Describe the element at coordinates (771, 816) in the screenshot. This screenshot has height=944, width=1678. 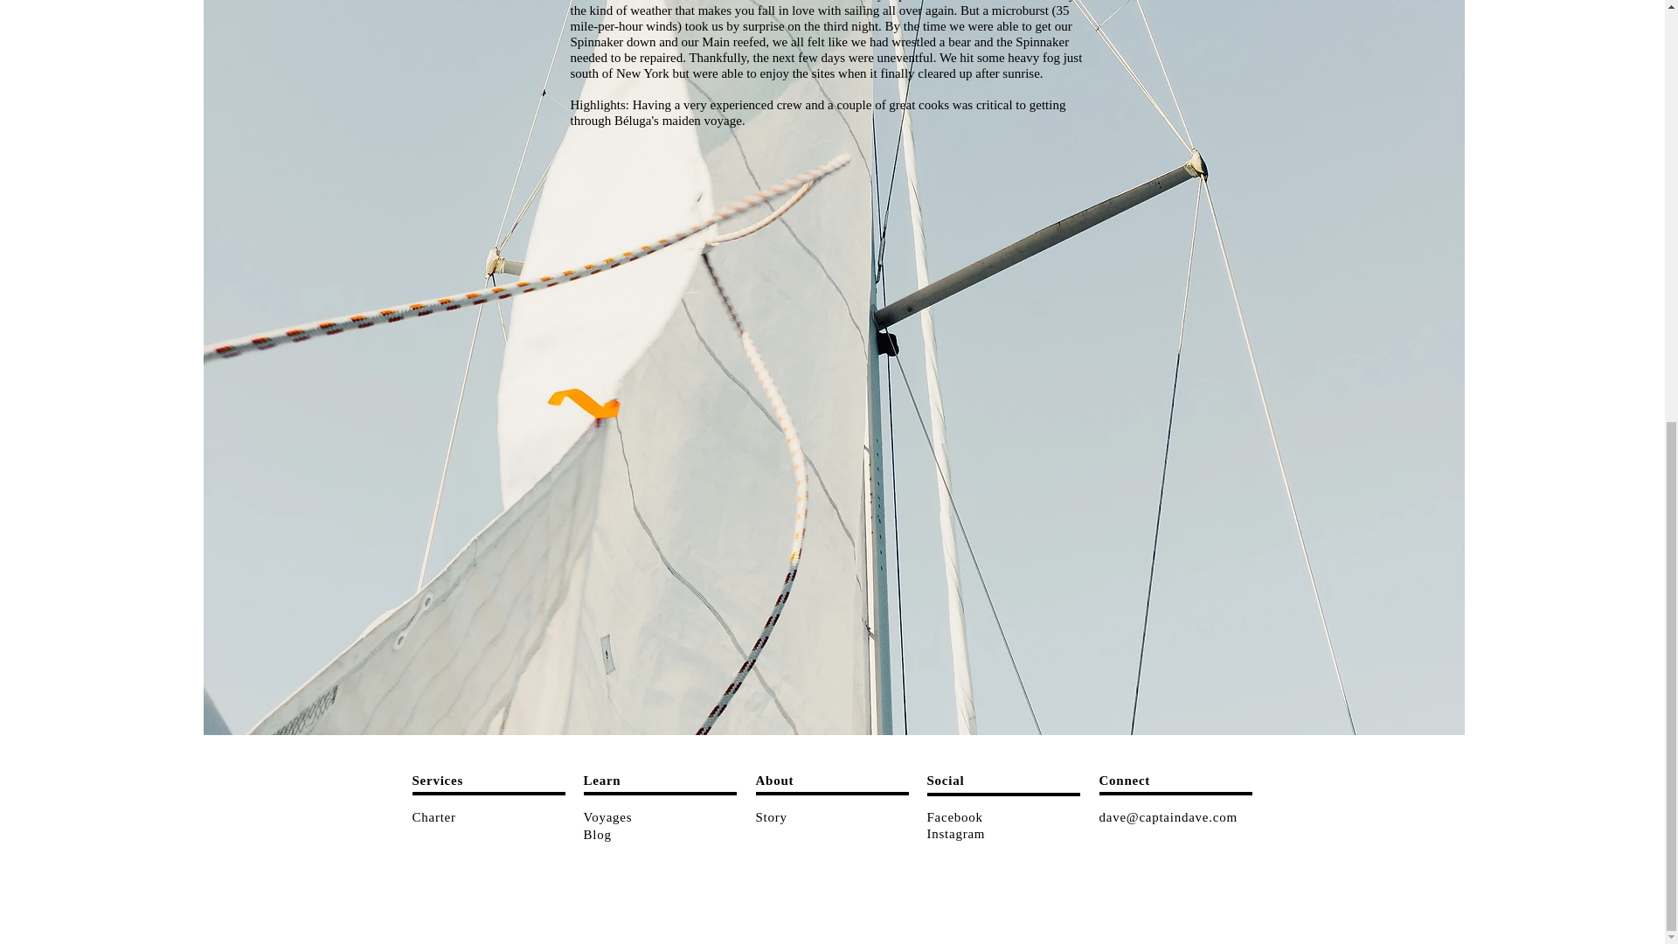
I see `Story` at that location.